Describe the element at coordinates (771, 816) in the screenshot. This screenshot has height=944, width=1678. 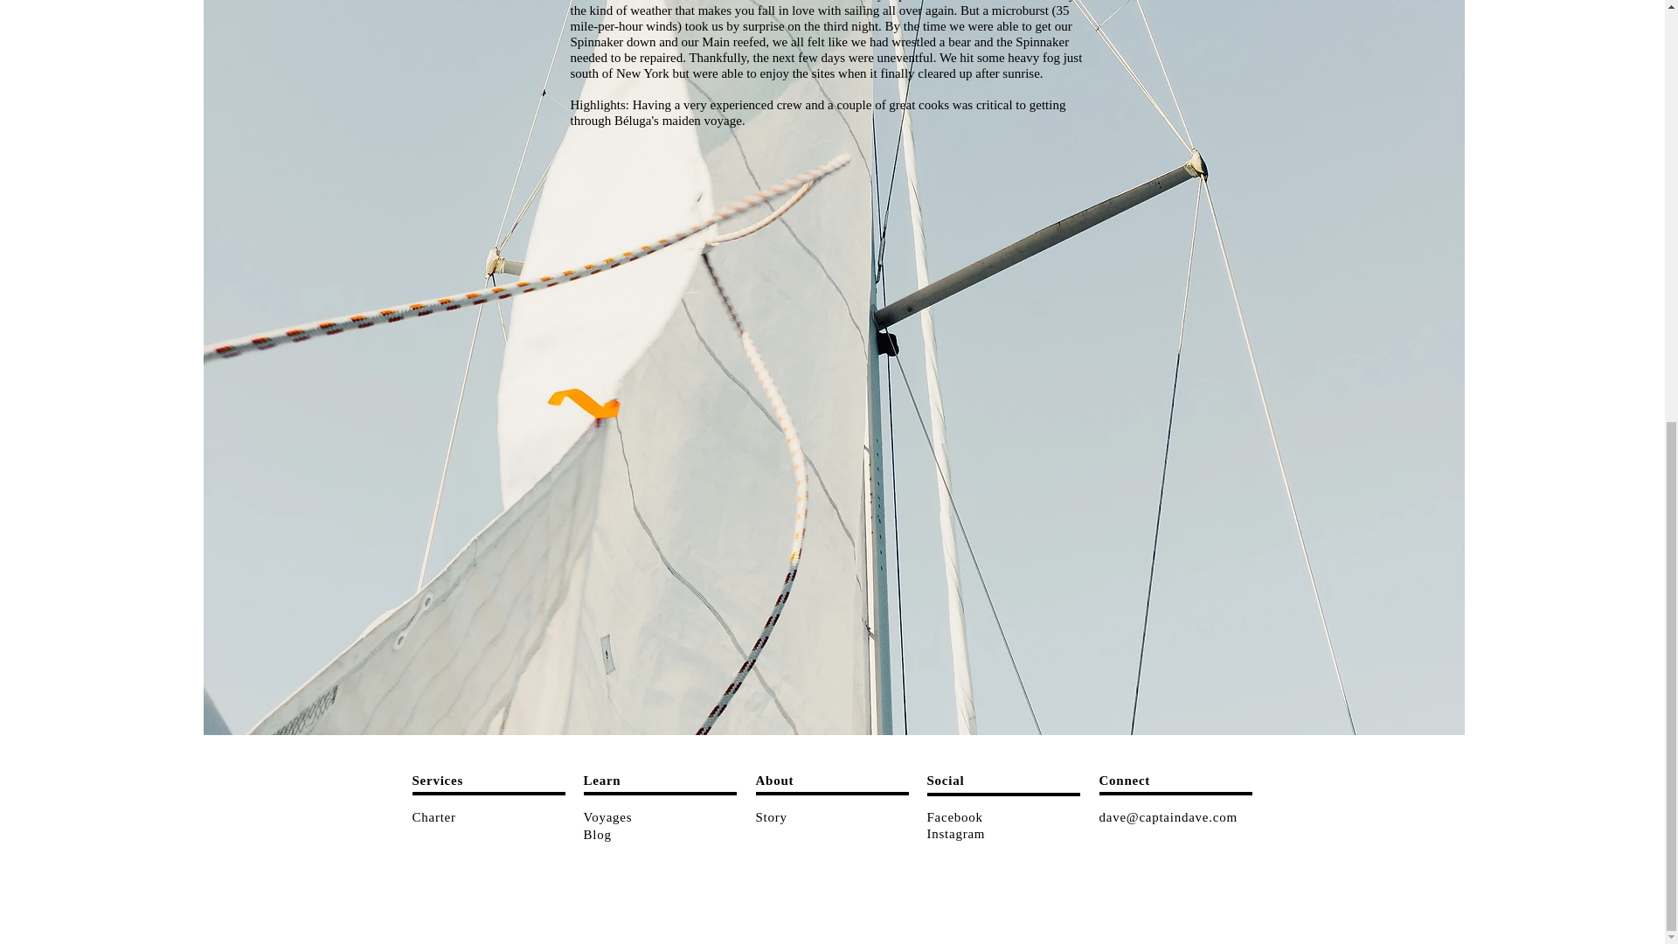
I see `Story` at that location.